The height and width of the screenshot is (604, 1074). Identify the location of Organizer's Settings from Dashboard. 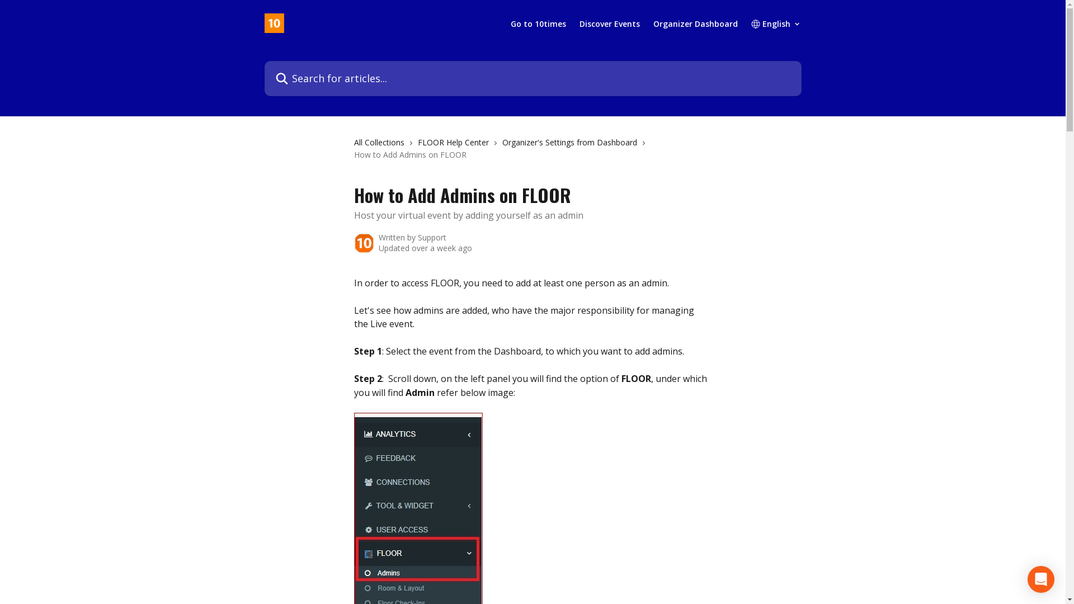
(572, 143).